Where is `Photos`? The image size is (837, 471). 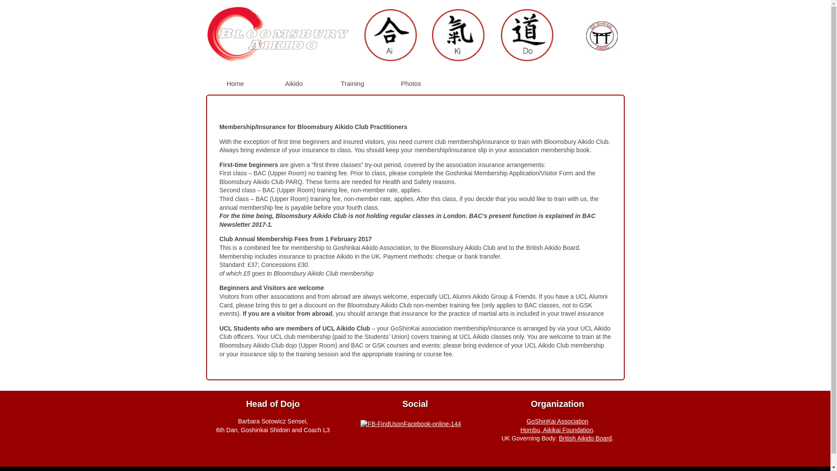 Photos is located at coordinates (411, 83).